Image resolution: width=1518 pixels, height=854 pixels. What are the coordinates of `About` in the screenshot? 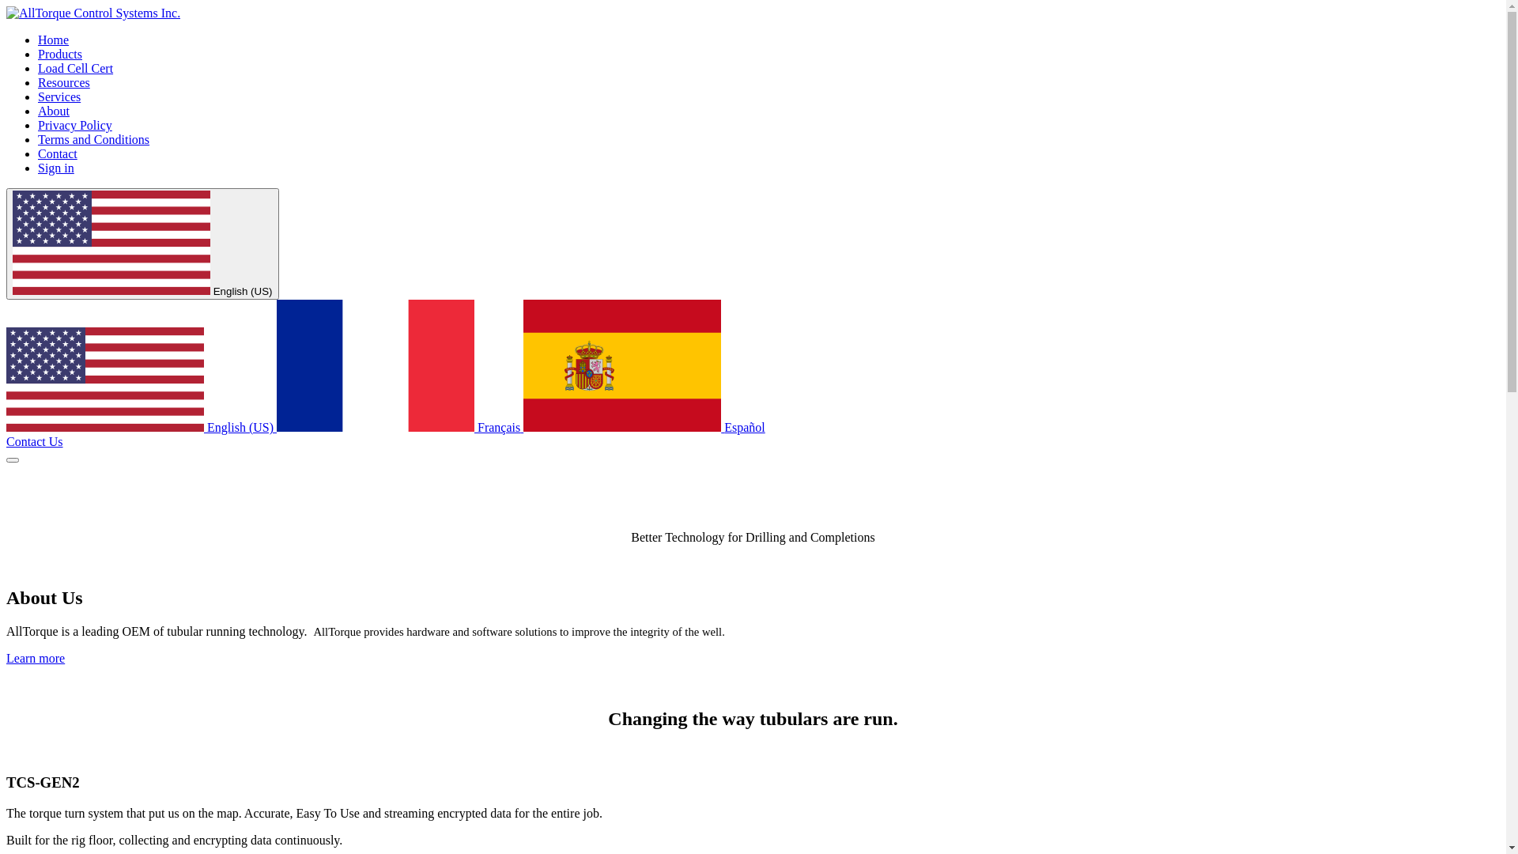 It's located at (54, 111).